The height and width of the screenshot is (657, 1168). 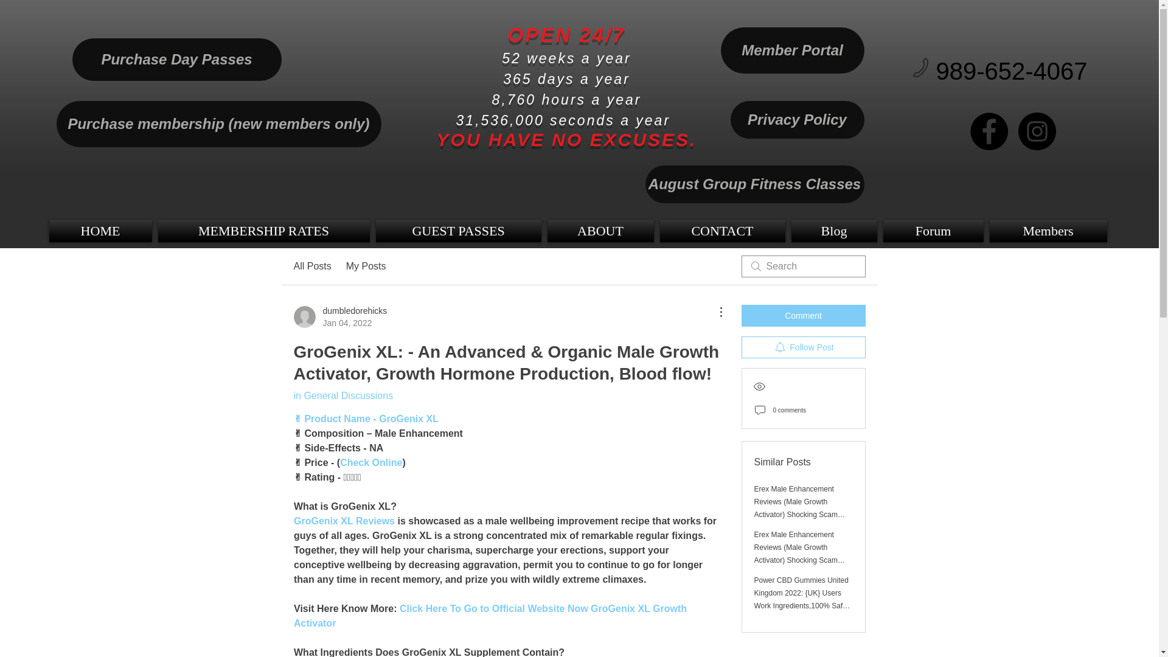 What do you see at coordinates (339, 317) in the screenshot?
I see `Check Online` at bounding box center [339, 317].